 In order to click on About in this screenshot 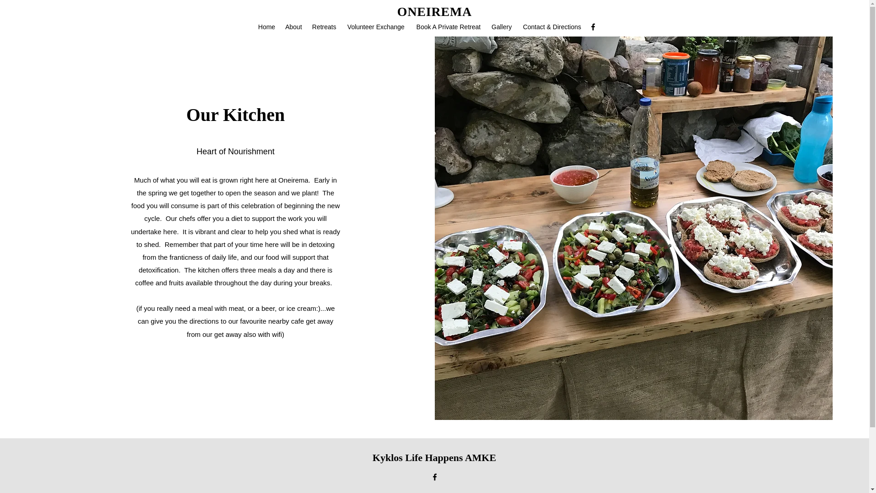, I will do `click(294, 27)`.